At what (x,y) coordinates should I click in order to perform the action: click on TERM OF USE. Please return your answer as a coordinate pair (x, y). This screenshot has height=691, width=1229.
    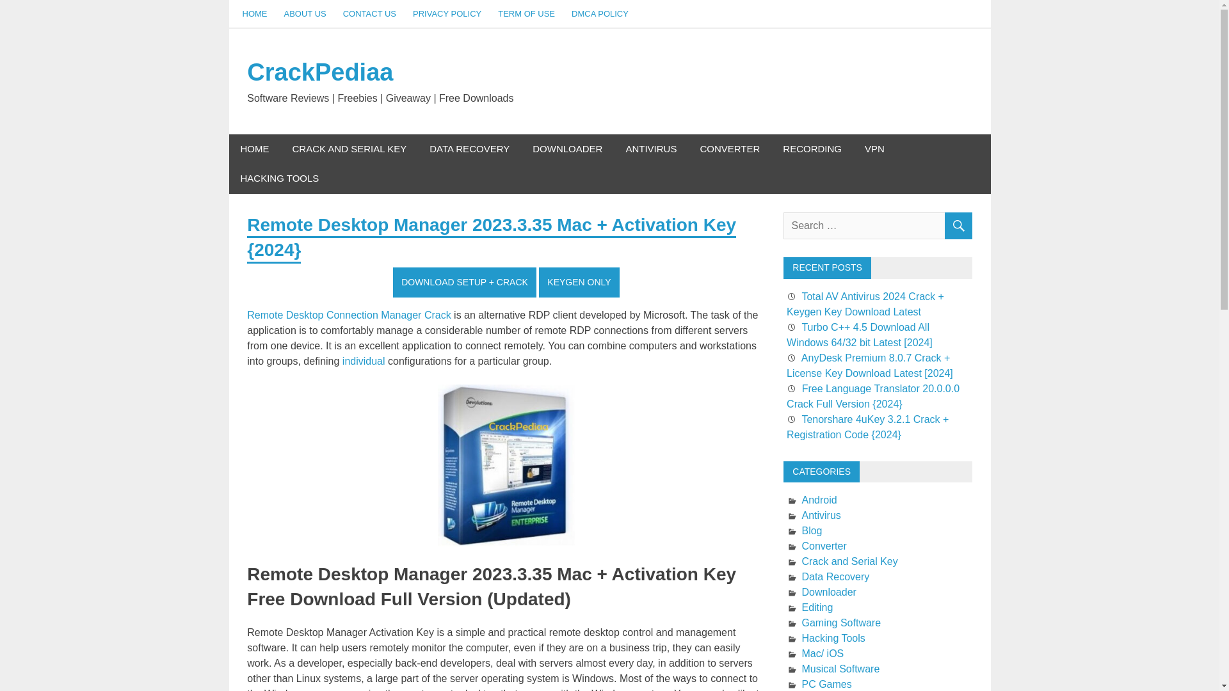
    Looking at the image, I should click on (526, 14).